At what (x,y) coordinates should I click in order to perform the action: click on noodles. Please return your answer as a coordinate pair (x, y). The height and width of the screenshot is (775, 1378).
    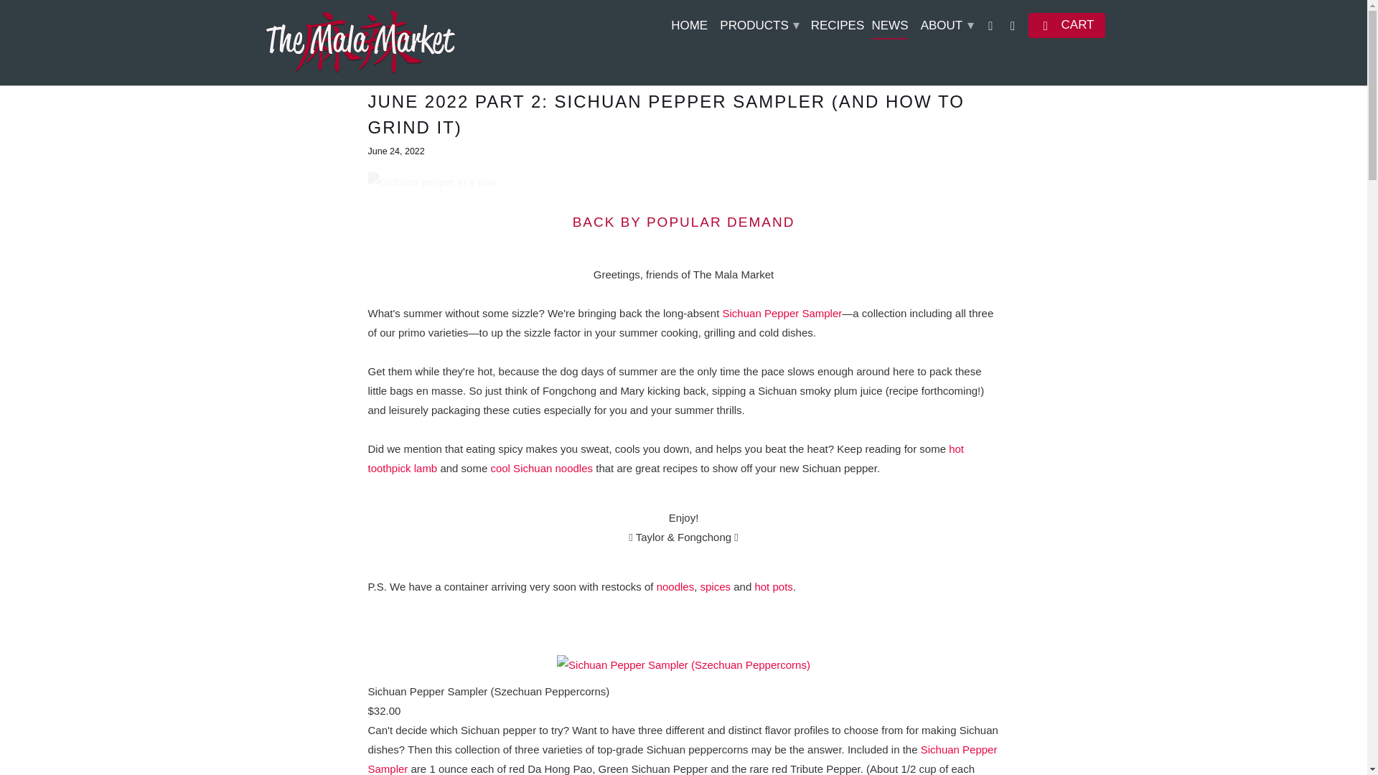
    Looking at the image, I should click on (675, 586).